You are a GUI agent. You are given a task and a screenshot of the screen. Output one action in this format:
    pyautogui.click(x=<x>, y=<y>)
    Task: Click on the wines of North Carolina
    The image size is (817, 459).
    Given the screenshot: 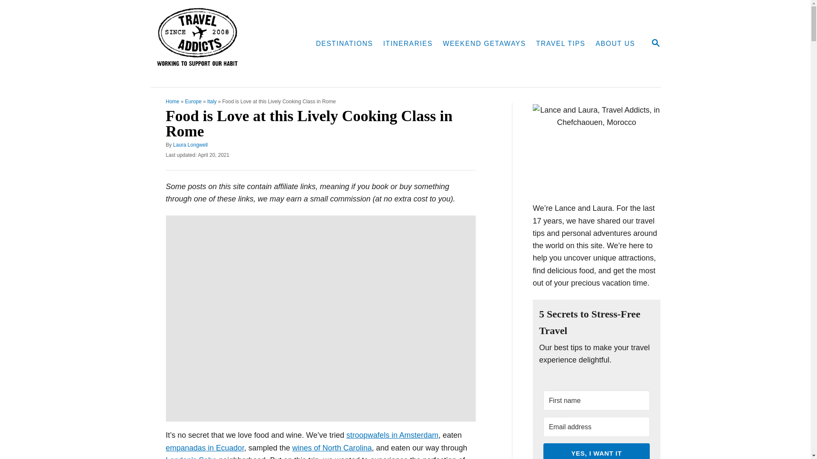 What is the action you would take?
    pyautogui.click(x=332, y=448)
    